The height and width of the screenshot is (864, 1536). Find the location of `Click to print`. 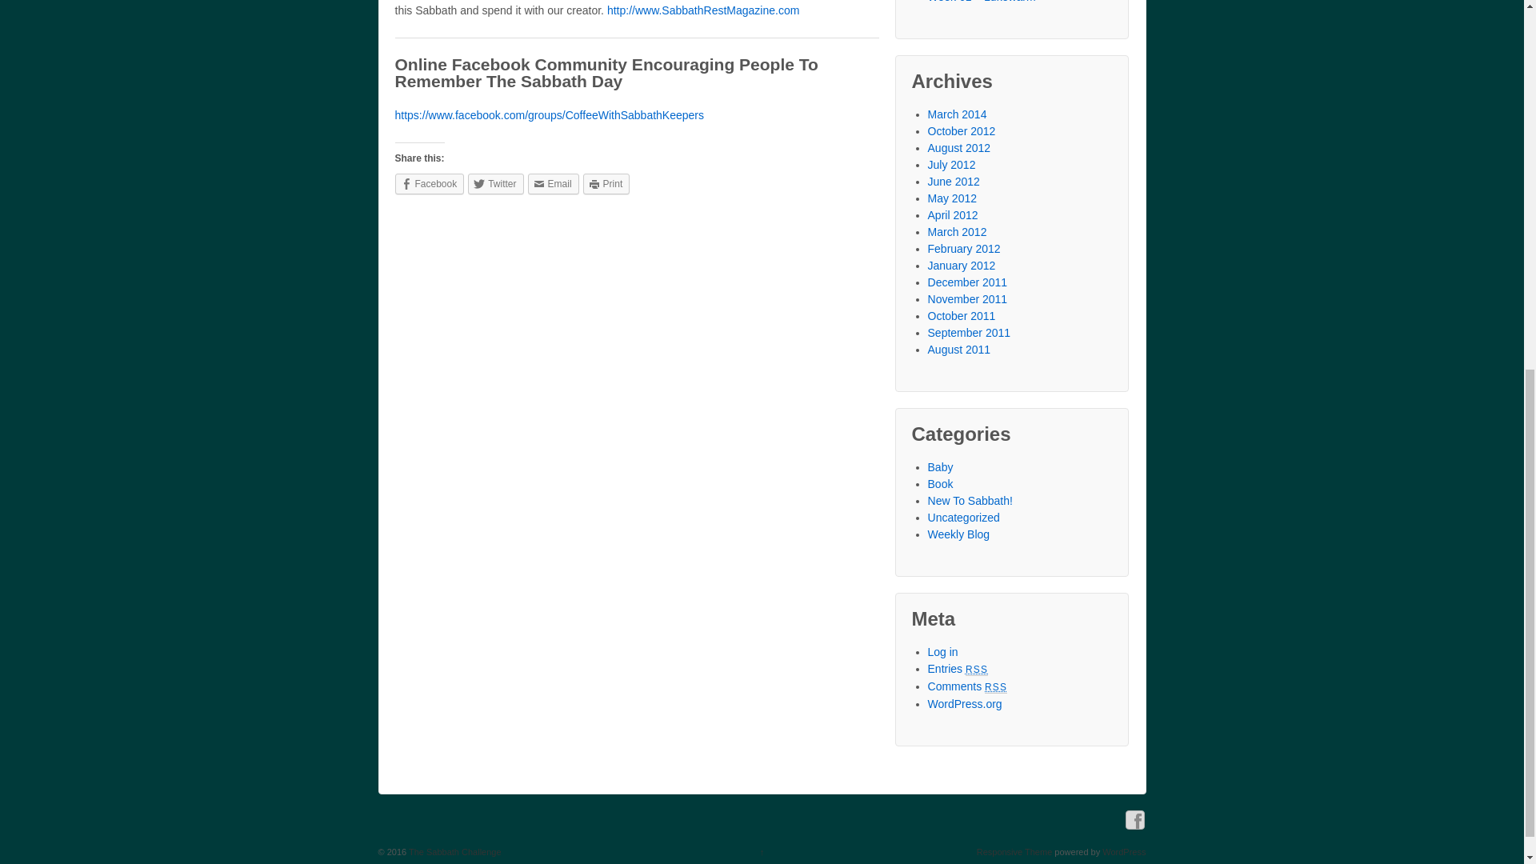

Click to print is located at coordinates (606, 184).